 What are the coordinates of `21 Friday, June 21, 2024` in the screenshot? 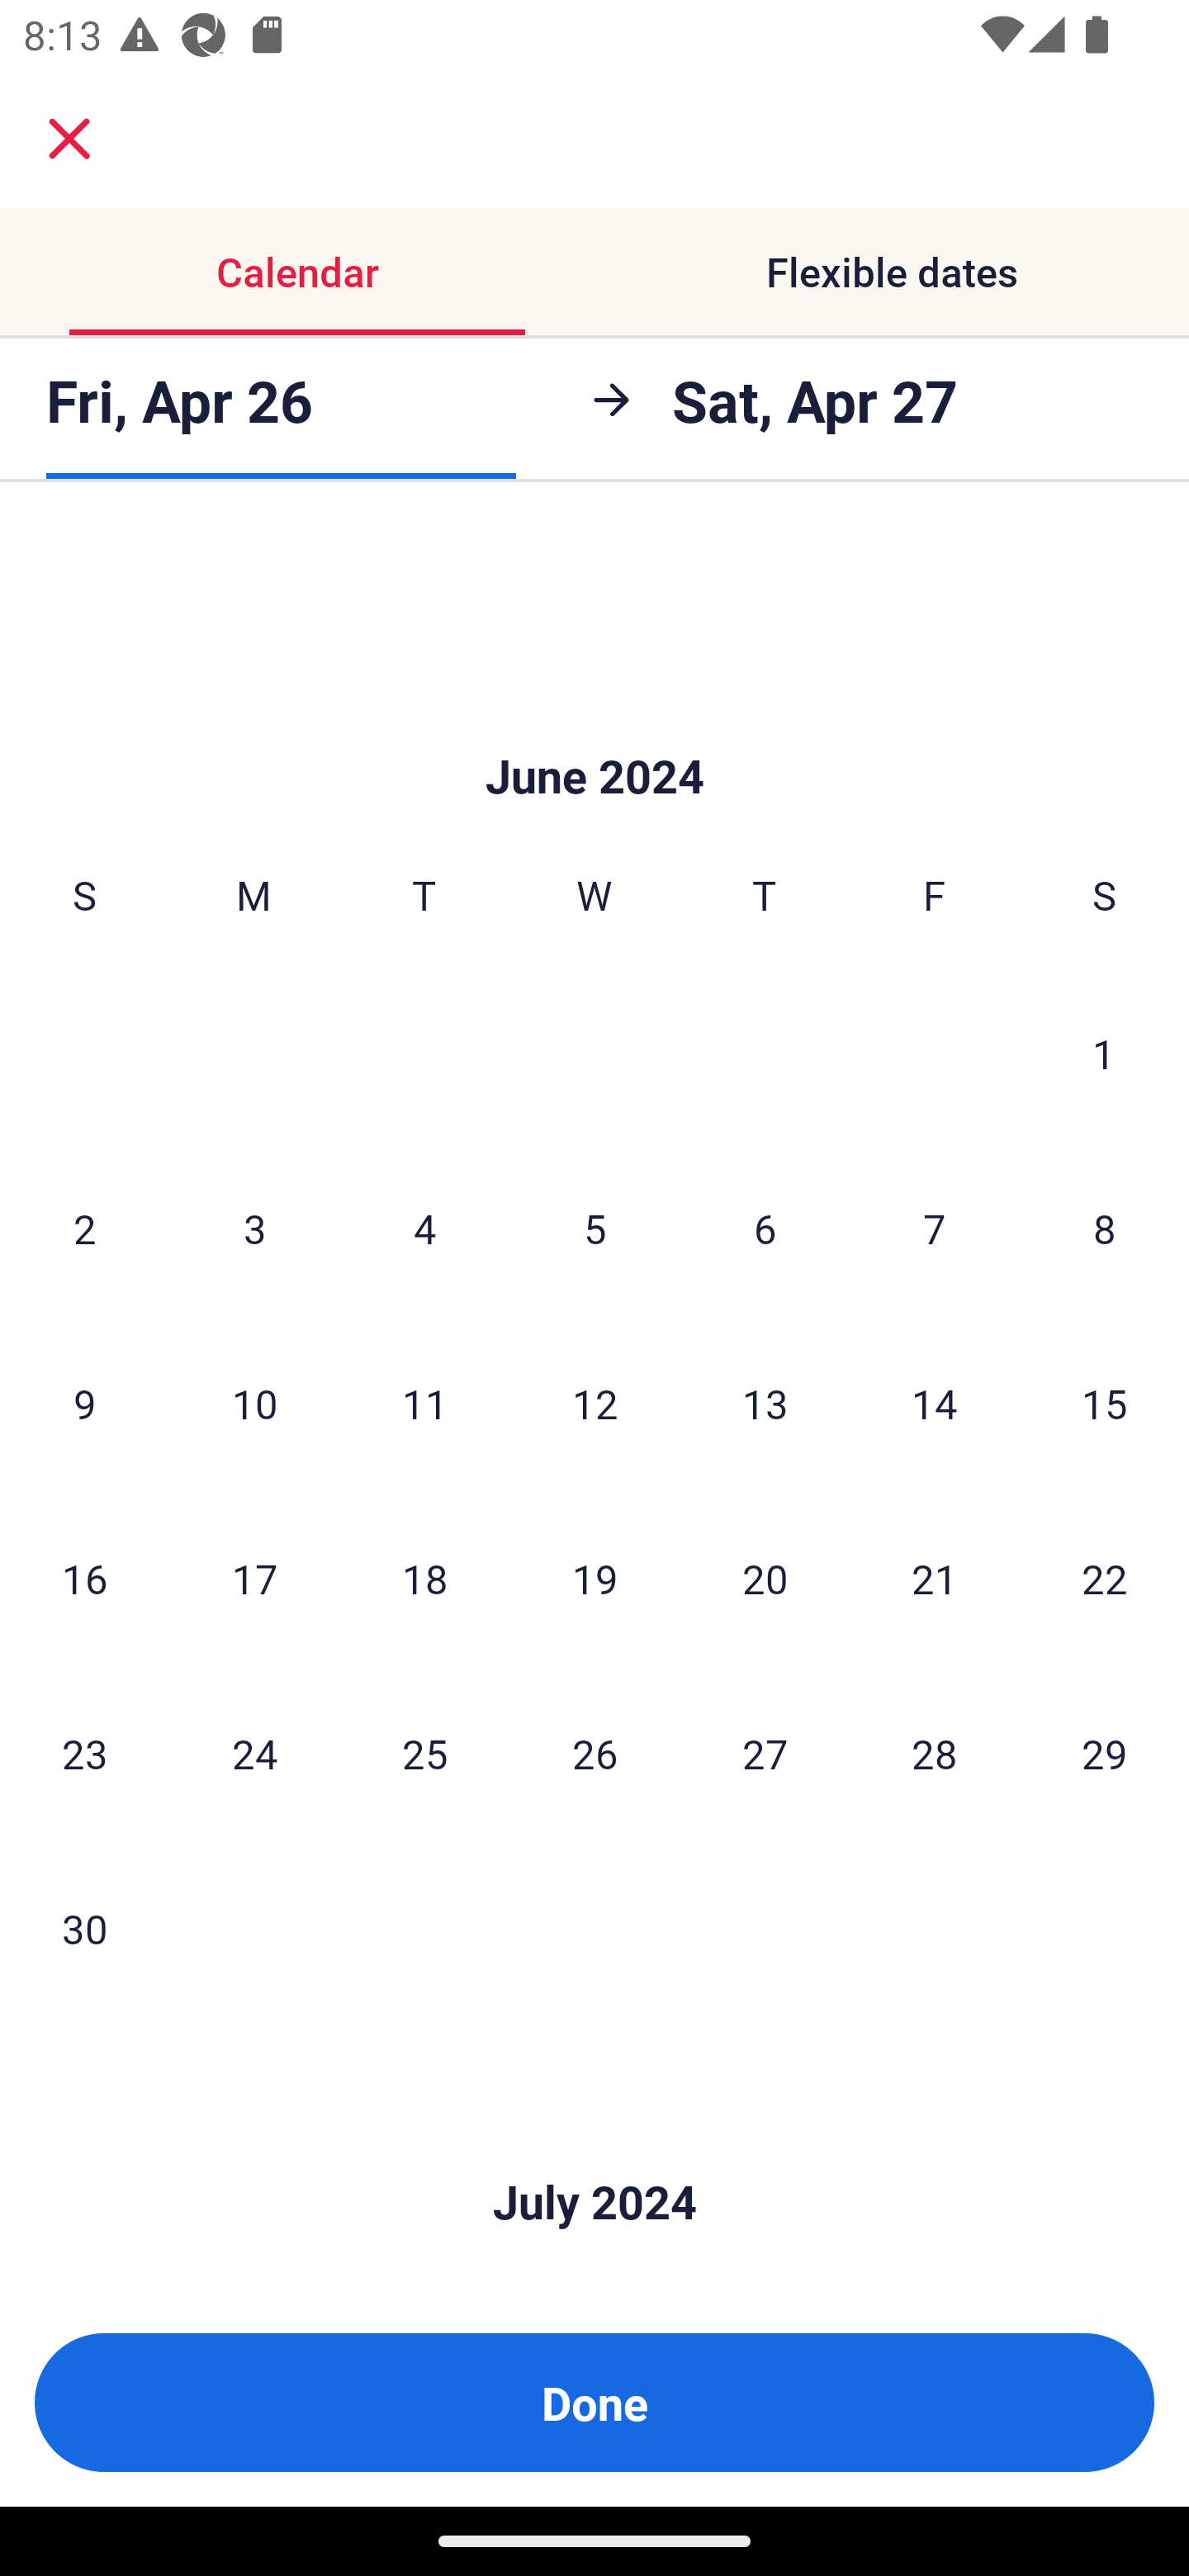 It's located at (935, 1579).